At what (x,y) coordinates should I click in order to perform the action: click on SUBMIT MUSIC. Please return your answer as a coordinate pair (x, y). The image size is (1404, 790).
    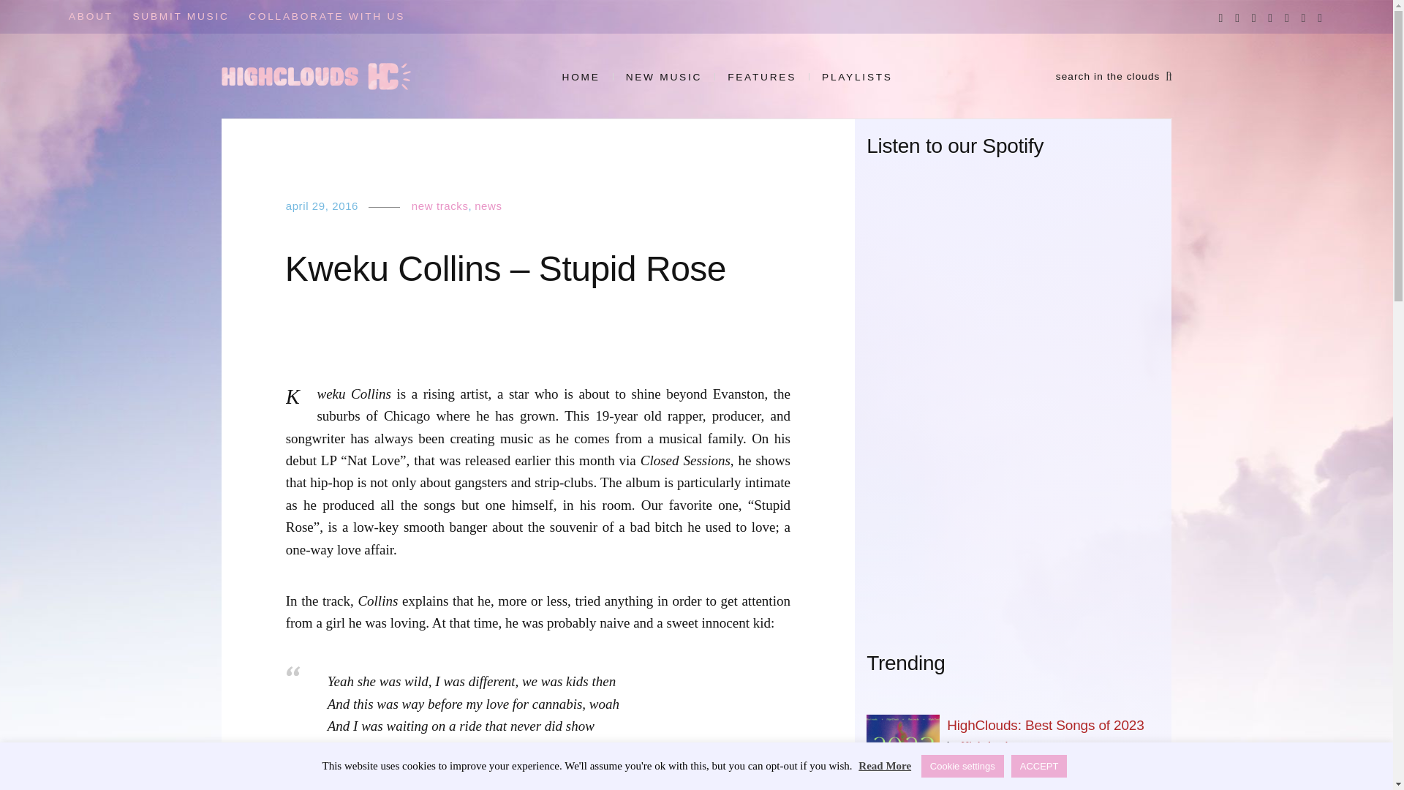
    Looking at the image, I should click on (180, 16).